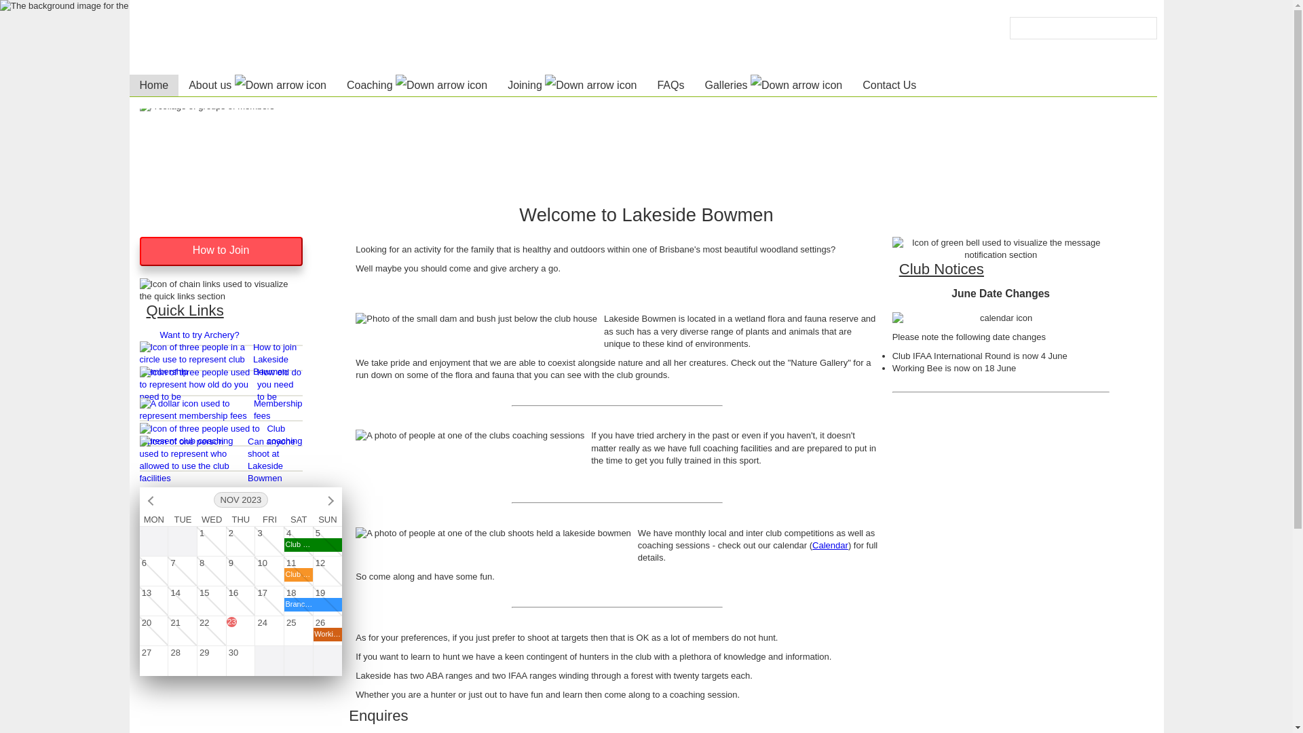 This screenshot has height=733, width=1303. I want to click on Contact Us, so click(889, 86).